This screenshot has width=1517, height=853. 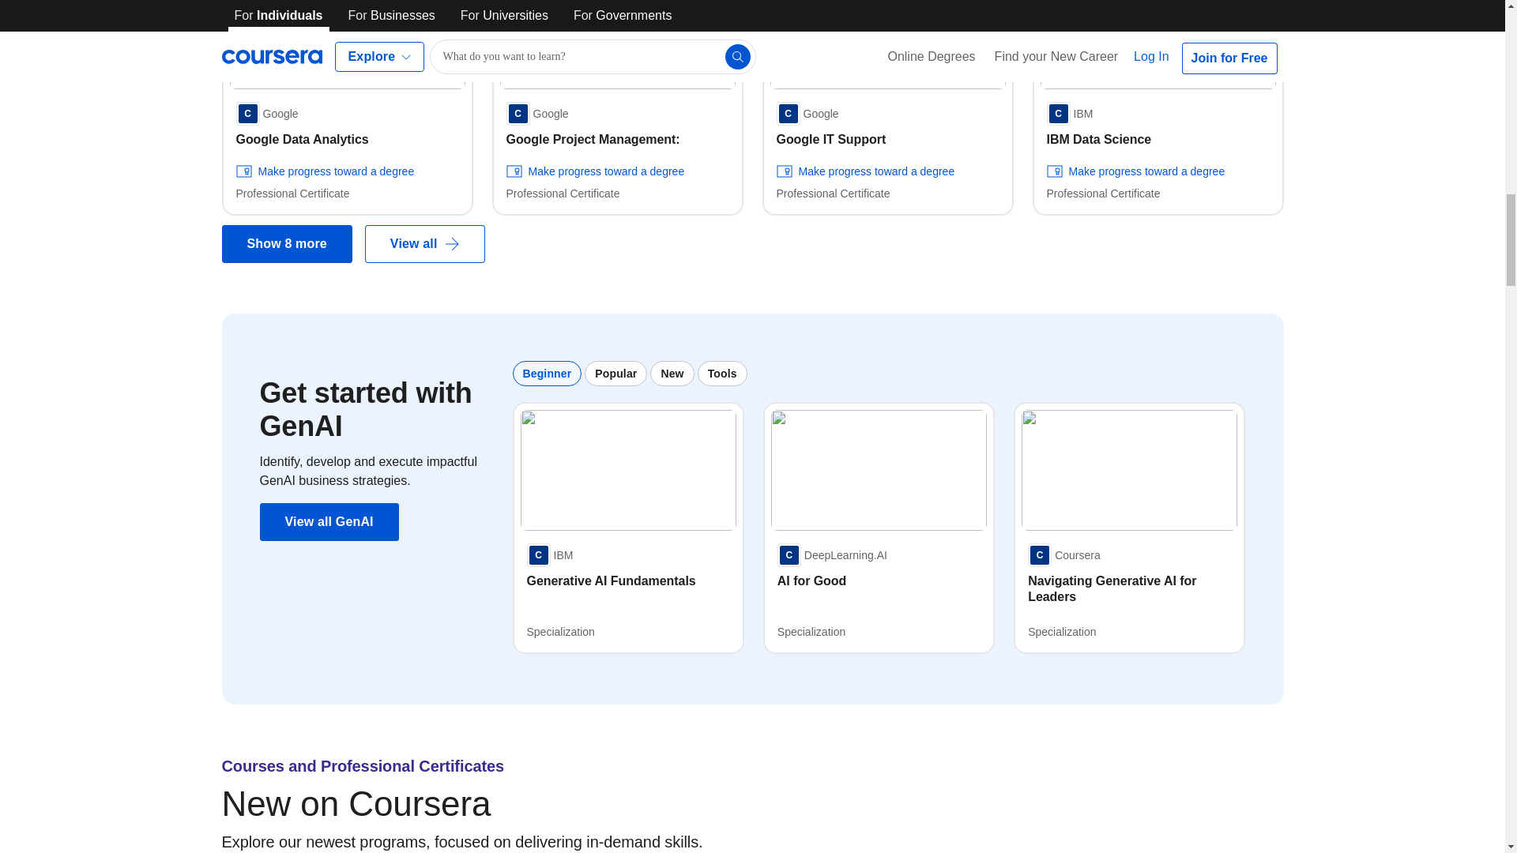 What do you see at coordinates (807, 113) in the screenshot?
I see `Google` at bounding box center [807, 113].